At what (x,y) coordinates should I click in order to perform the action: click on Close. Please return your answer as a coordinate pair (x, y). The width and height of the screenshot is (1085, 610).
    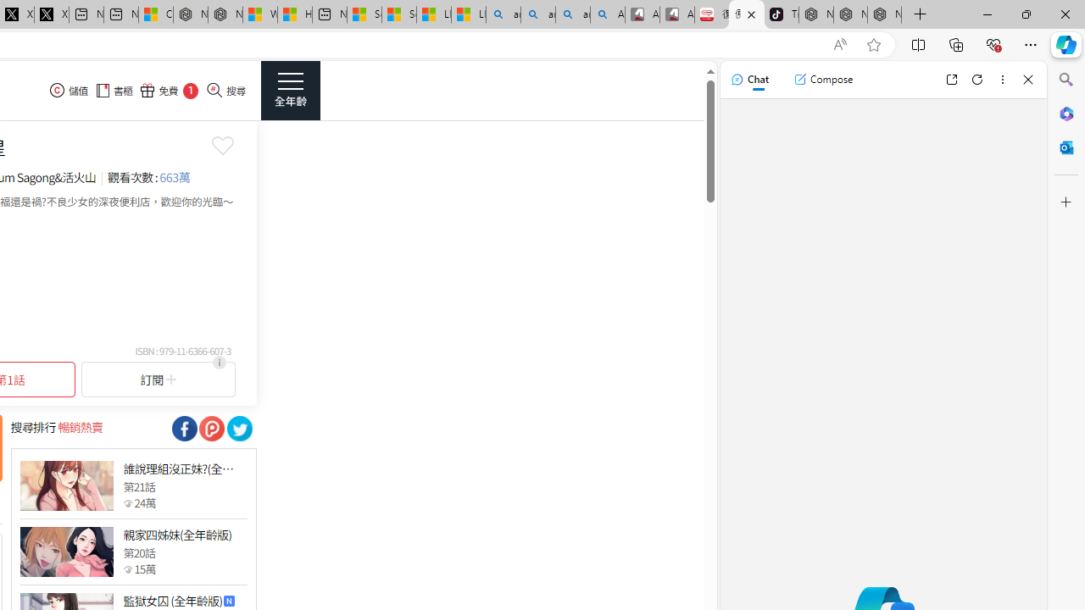
    Looking at the image, I should click on (1028, 80).